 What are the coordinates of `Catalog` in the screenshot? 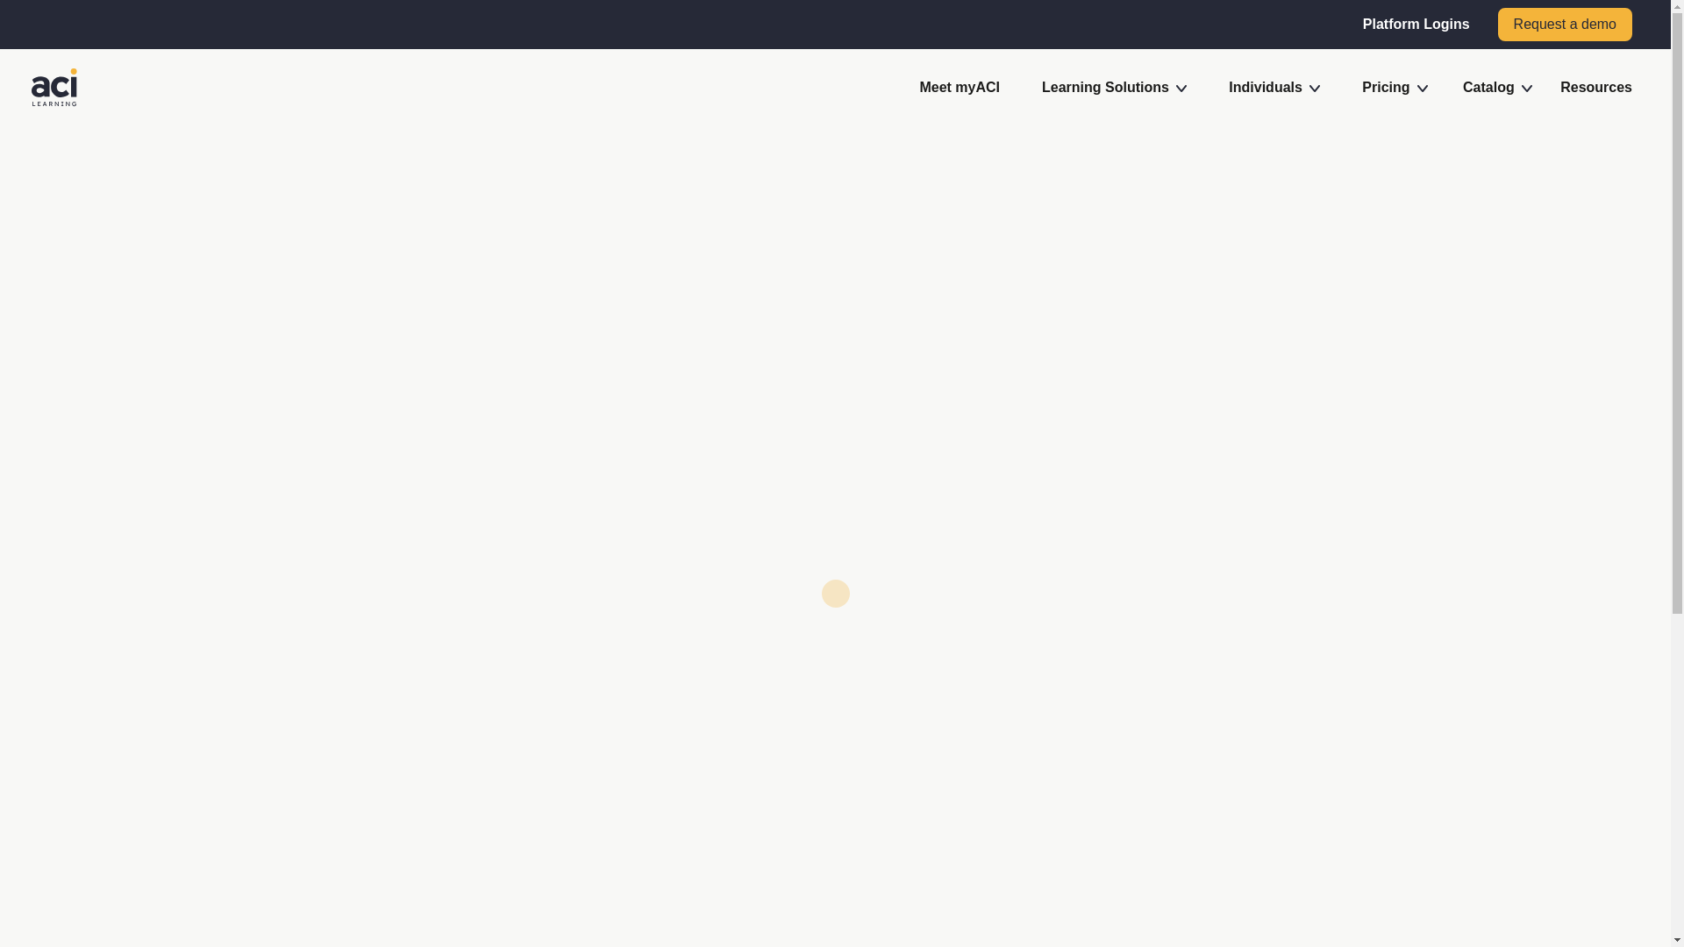 It's located at (31, 546).